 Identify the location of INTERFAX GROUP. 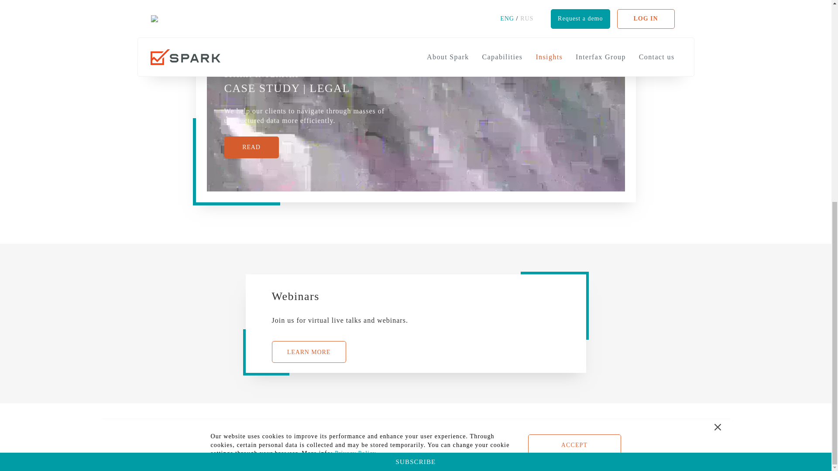
(414, 430).